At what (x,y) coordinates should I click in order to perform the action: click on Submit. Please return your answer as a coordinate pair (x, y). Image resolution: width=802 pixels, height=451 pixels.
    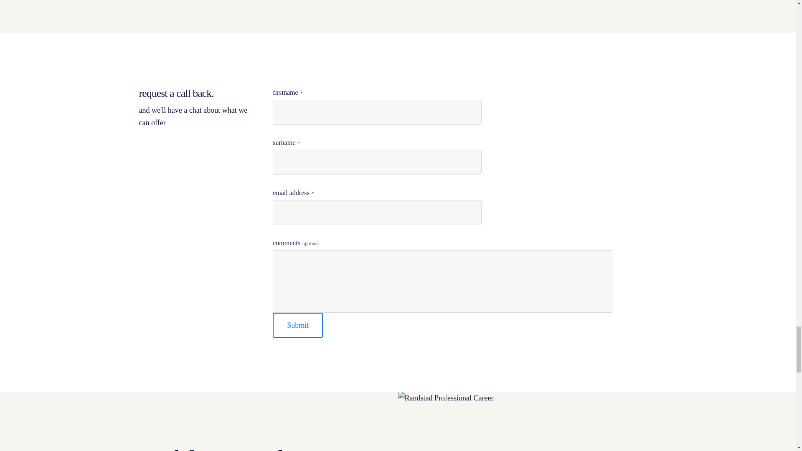
    Looking at the image, I should click on (297, 325).